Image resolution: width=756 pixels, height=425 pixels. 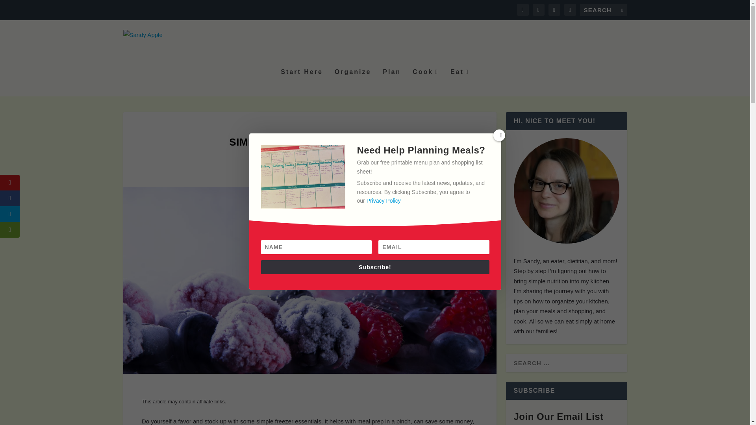 What do you see at coordinates (336, 158) in the screenshot?
I see `0` at bounding box center [336, 158].